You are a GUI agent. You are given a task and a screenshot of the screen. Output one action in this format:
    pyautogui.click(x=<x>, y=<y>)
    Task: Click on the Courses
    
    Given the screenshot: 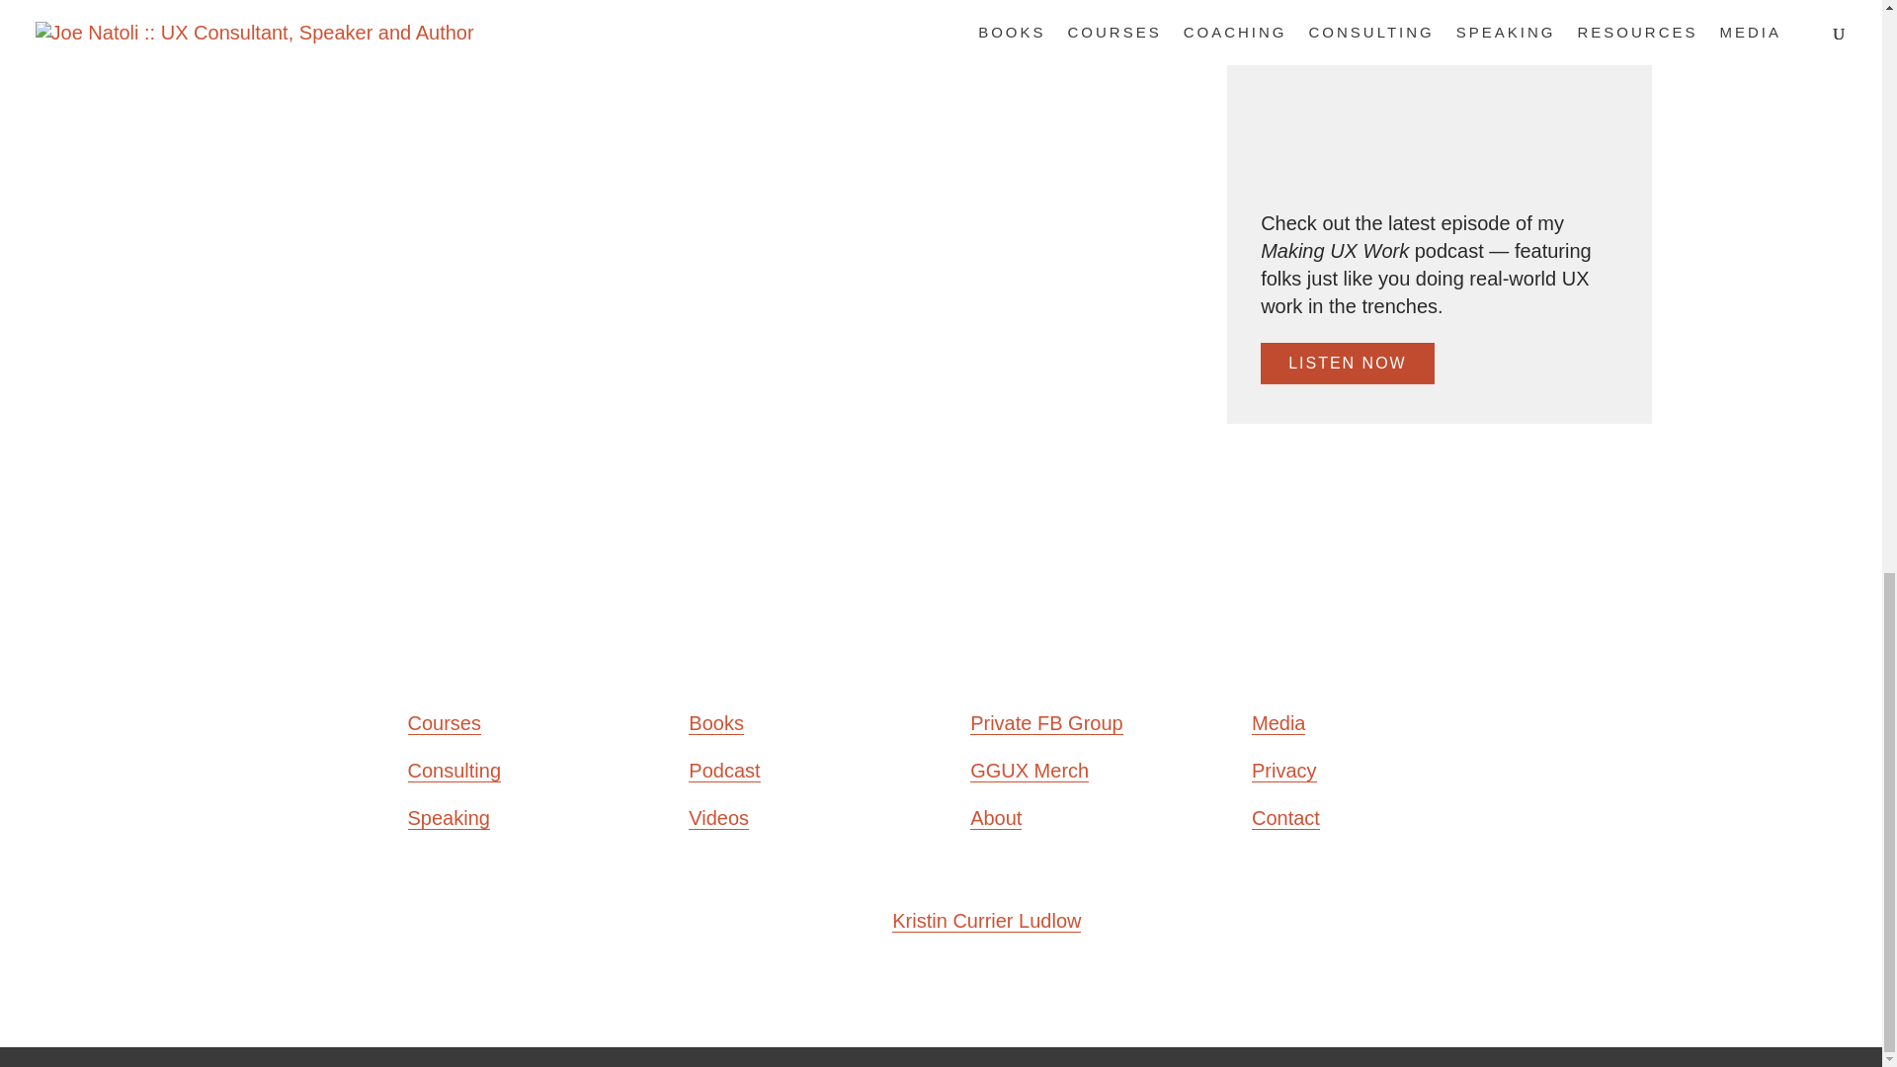 What is the action you would take?
    pyautogui.click(x=443, y=723)
    